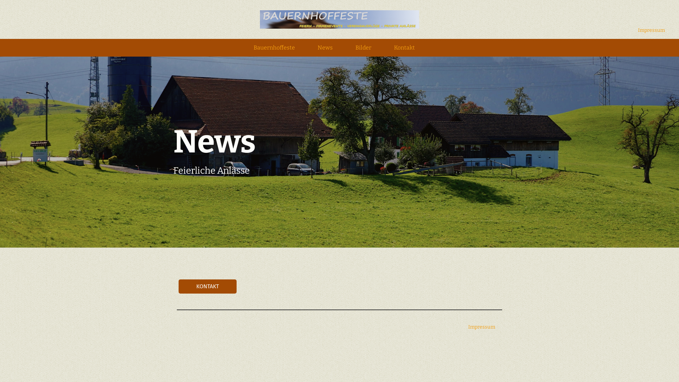 This screenshot has height=382, width=679. What do you see at coordinates (405, 49) in the screenshot?
I see `Kontakt` at bounding box center [405, 49].